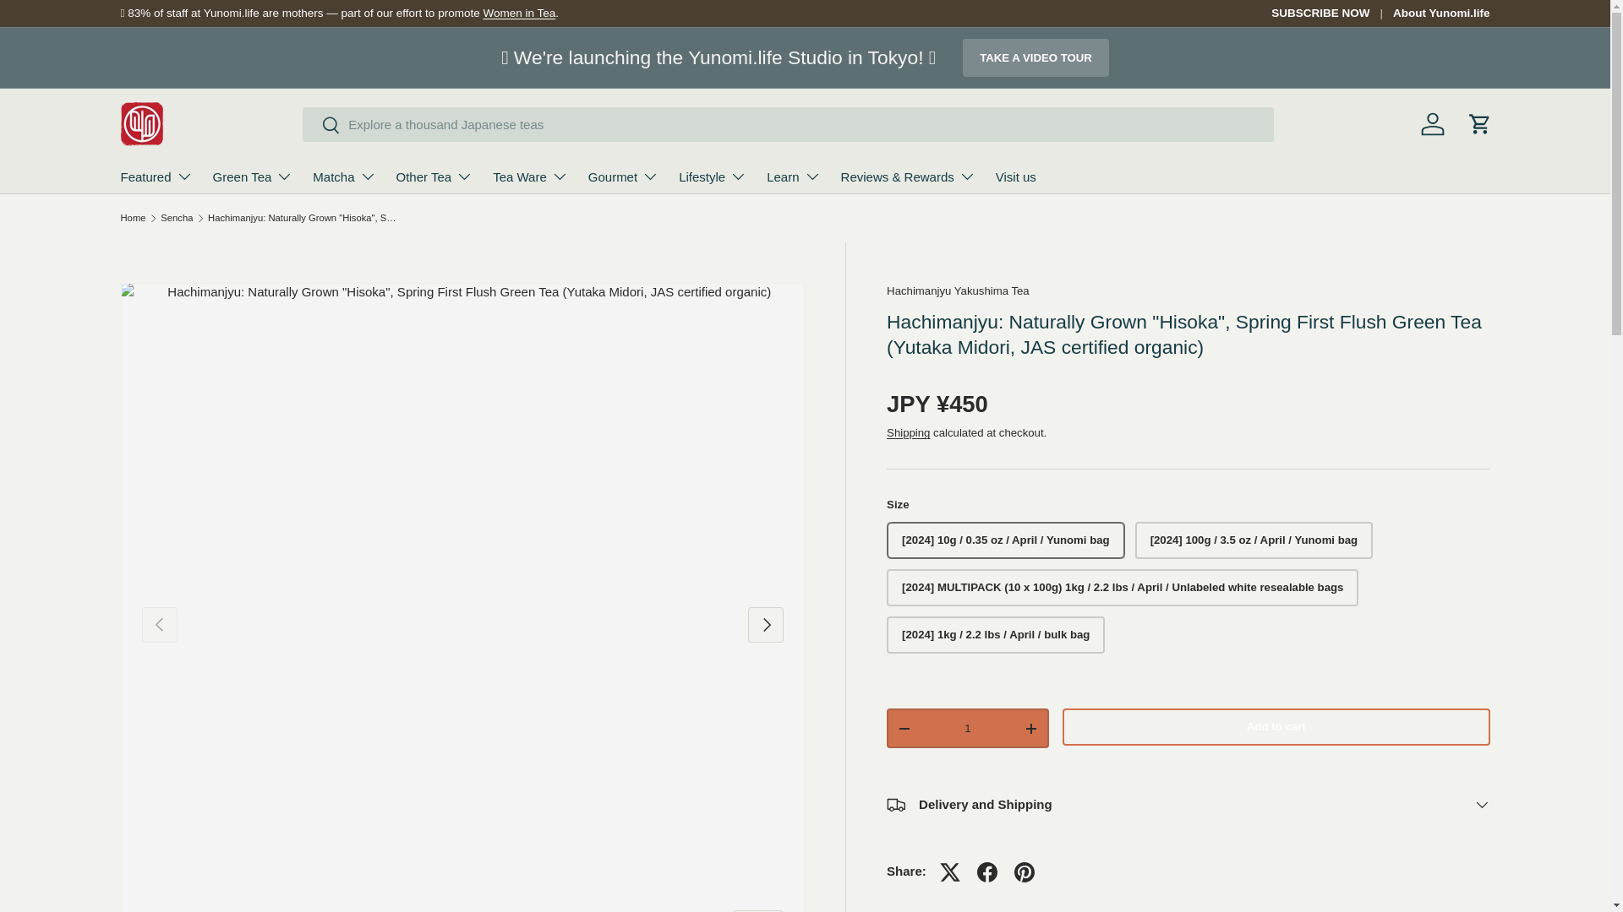  I want to click on Tweet on X, so click(950, 871).